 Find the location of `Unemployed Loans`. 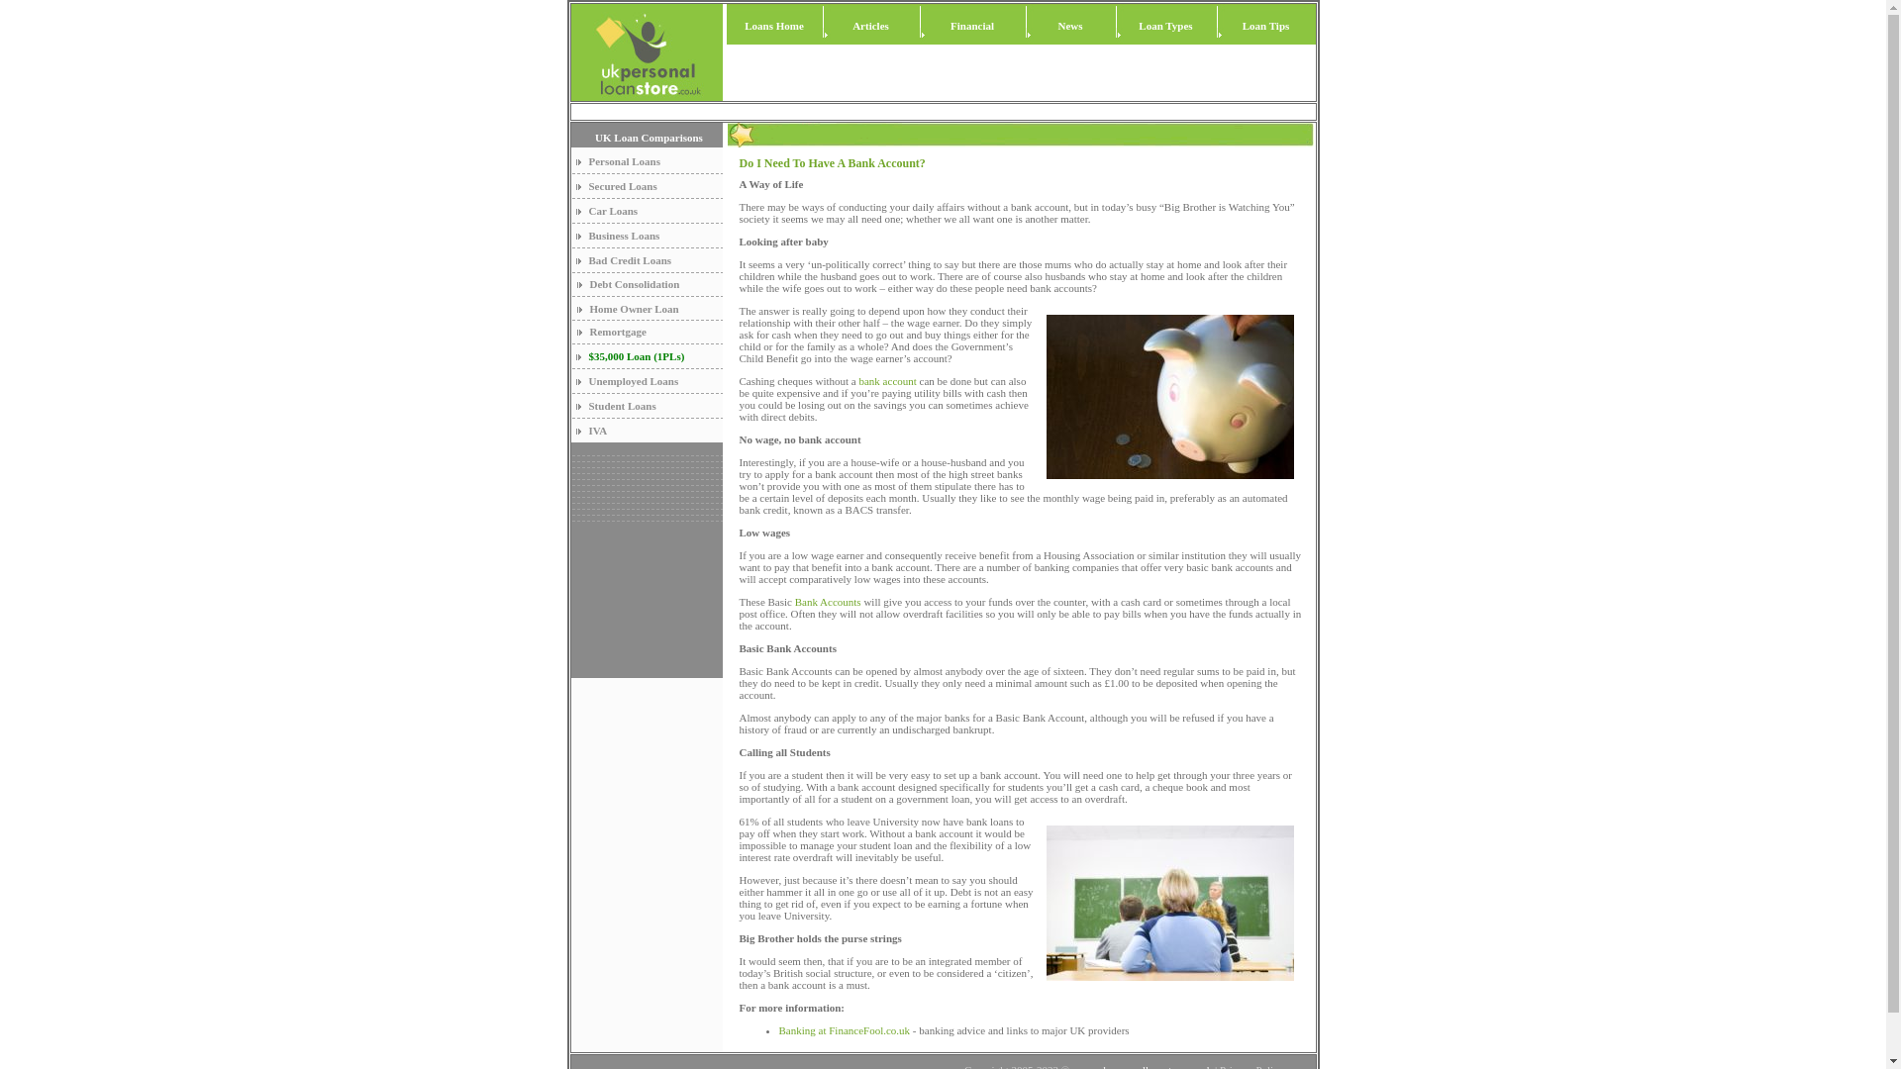

Unemployed Loans is located at coordinates (633, 380).